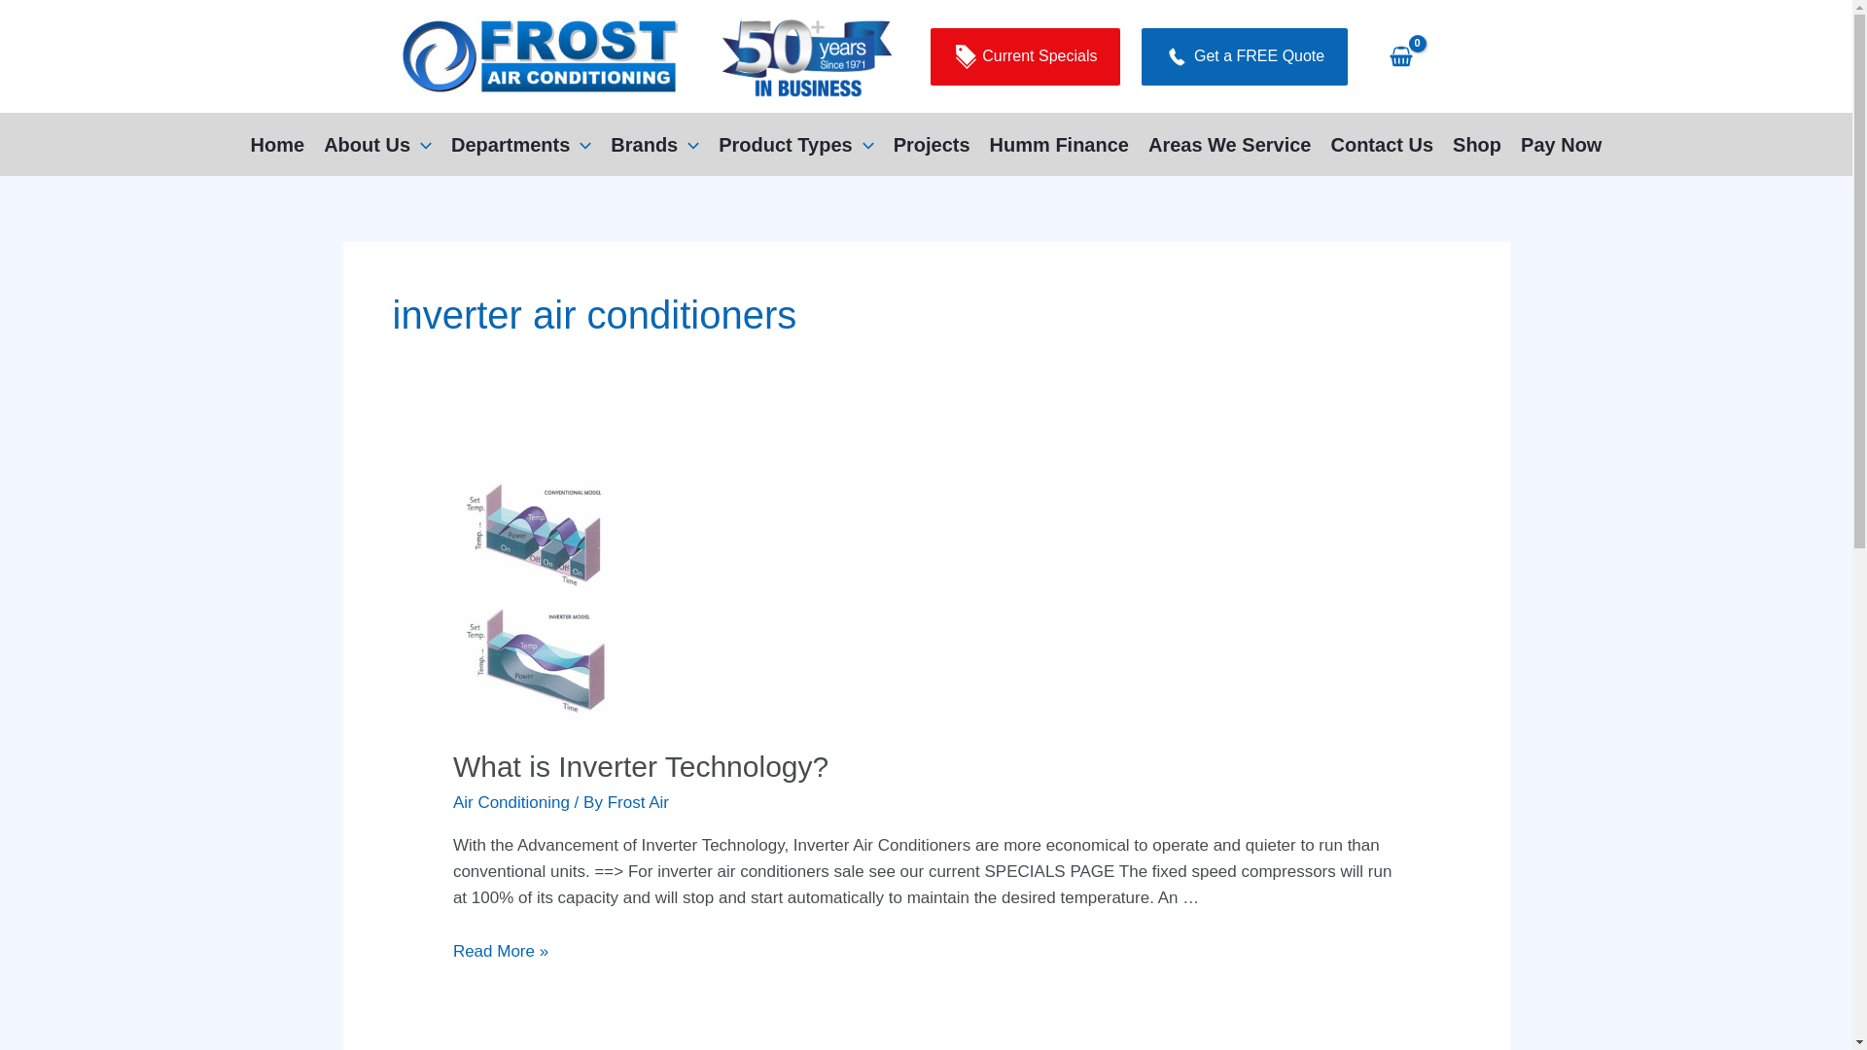 The width and height of the screenshot is (1867, 1050). I want to click on Brands, so click(655, 144).